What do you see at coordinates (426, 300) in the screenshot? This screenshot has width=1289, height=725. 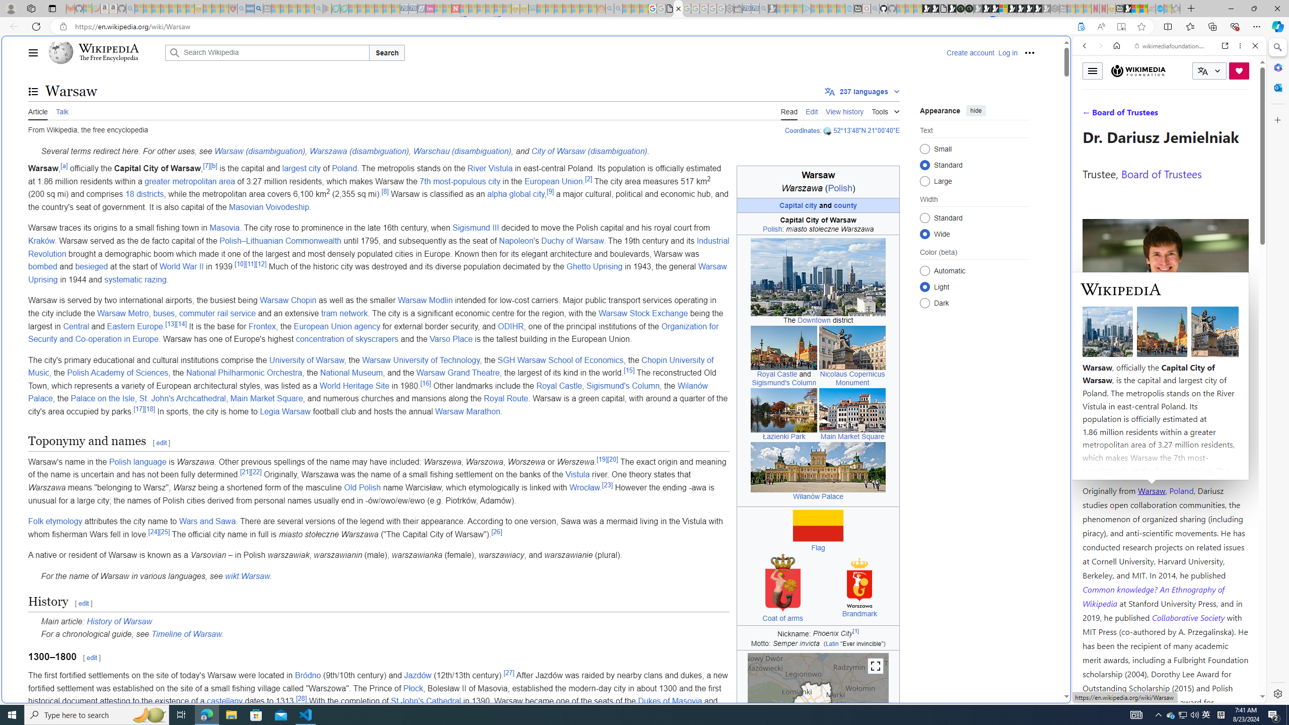 I see `Warsaw Modlin` at bounding box center [426, 300].